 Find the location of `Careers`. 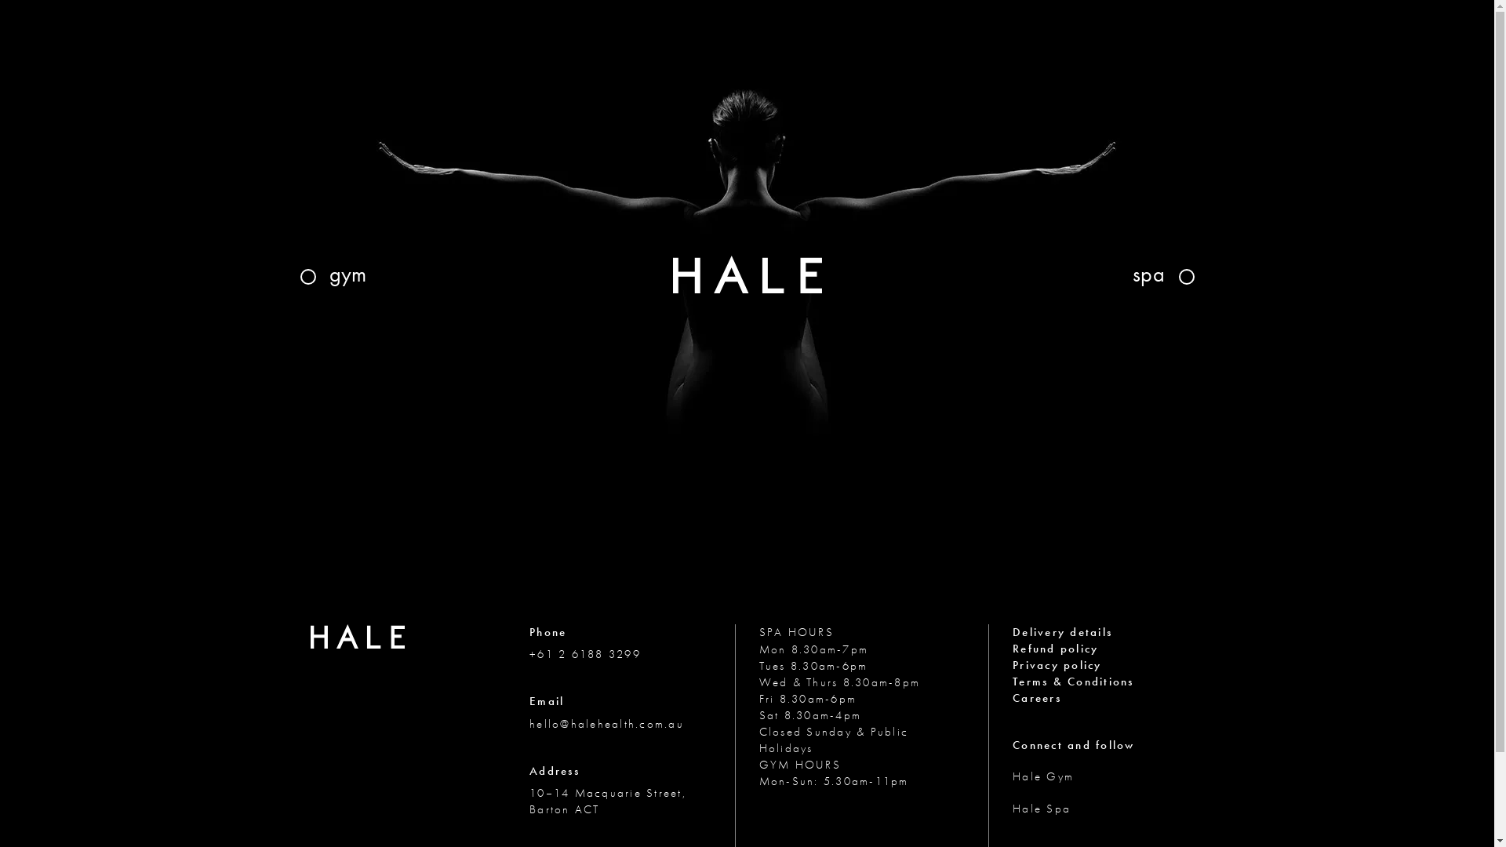

Careers is located at coordinates (1037, 698).